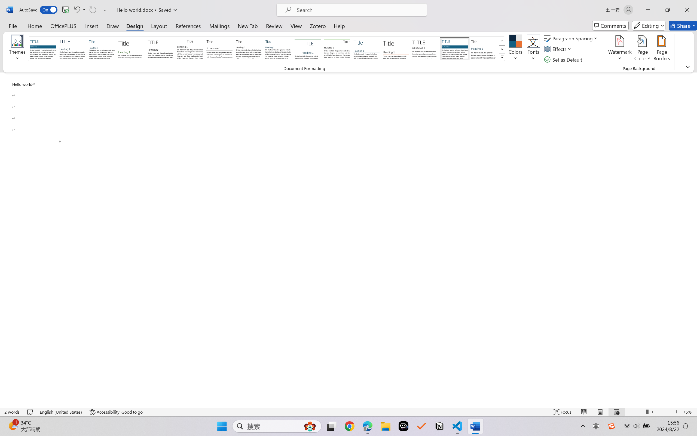  Describe the element at coordinates (584, 412) in the screenshot. I see `Read Mode` at that location.